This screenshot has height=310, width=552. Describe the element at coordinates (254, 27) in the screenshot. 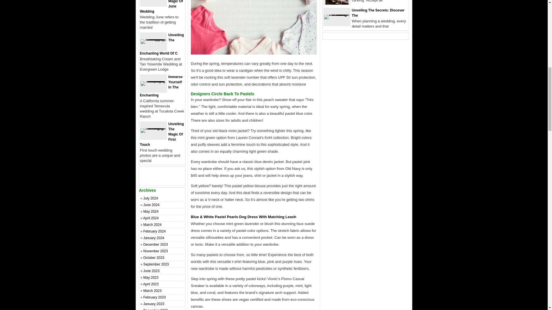

I see `Pastels Clothes` at that location.